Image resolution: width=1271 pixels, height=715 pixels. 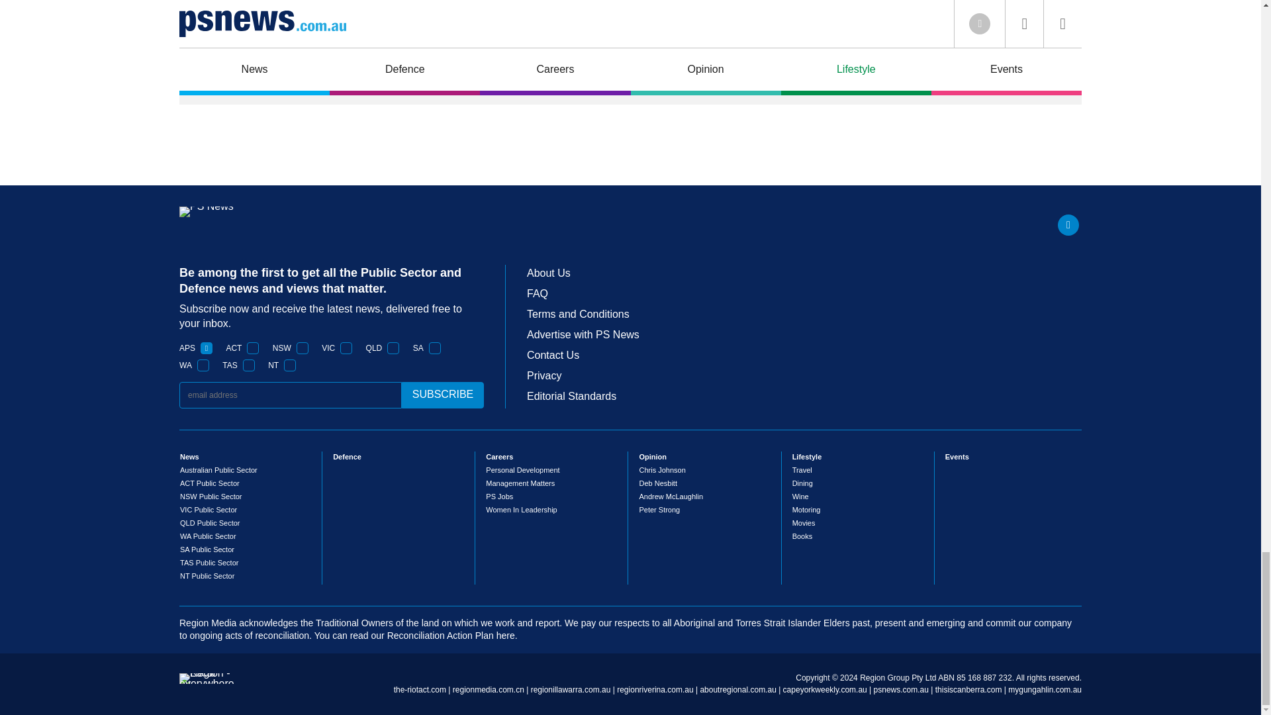 What do you see at coordinates (1068, 225) in the screenshot?
I see `LinkedIn` at bounding box center [1068, 225].